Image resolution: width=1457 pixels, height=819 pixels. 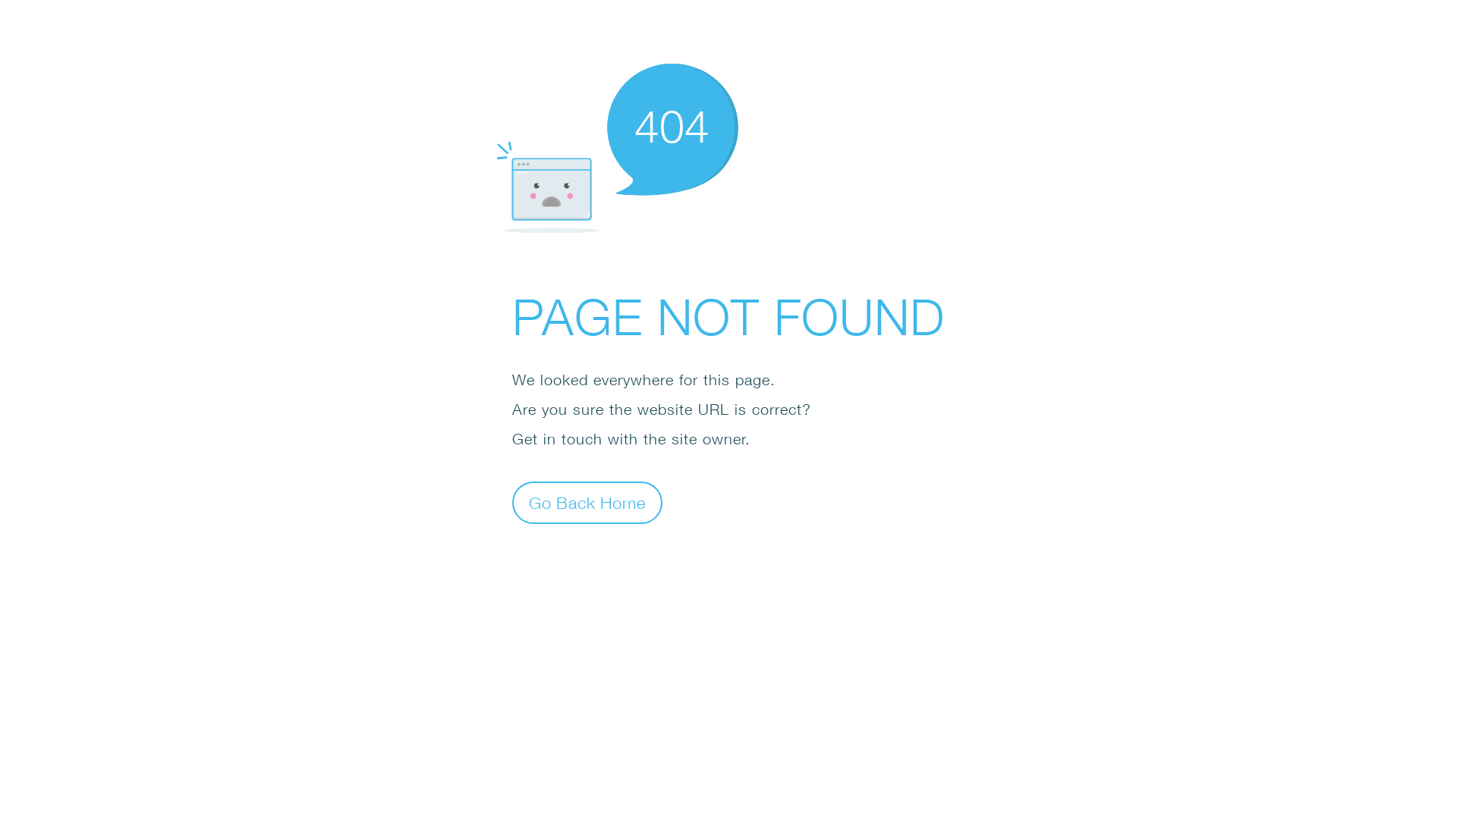 I want to click on Go Back Home, so click(x=587, y=502).